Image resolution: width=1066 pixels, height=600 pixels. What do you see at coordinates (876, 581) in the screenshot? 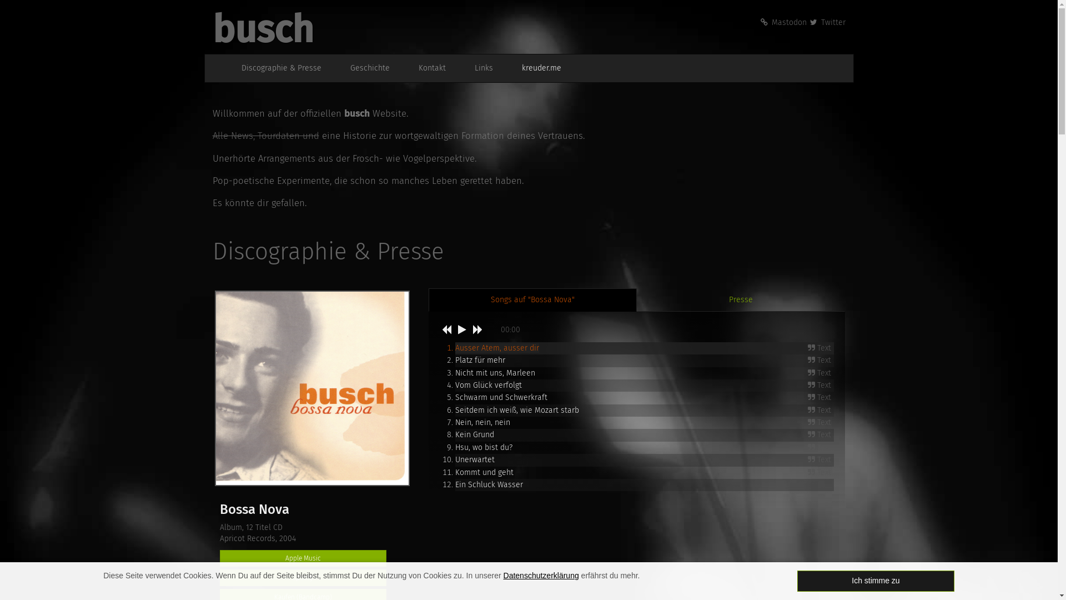
I see `Ich stimme zu` at bounding box center [876, 581].